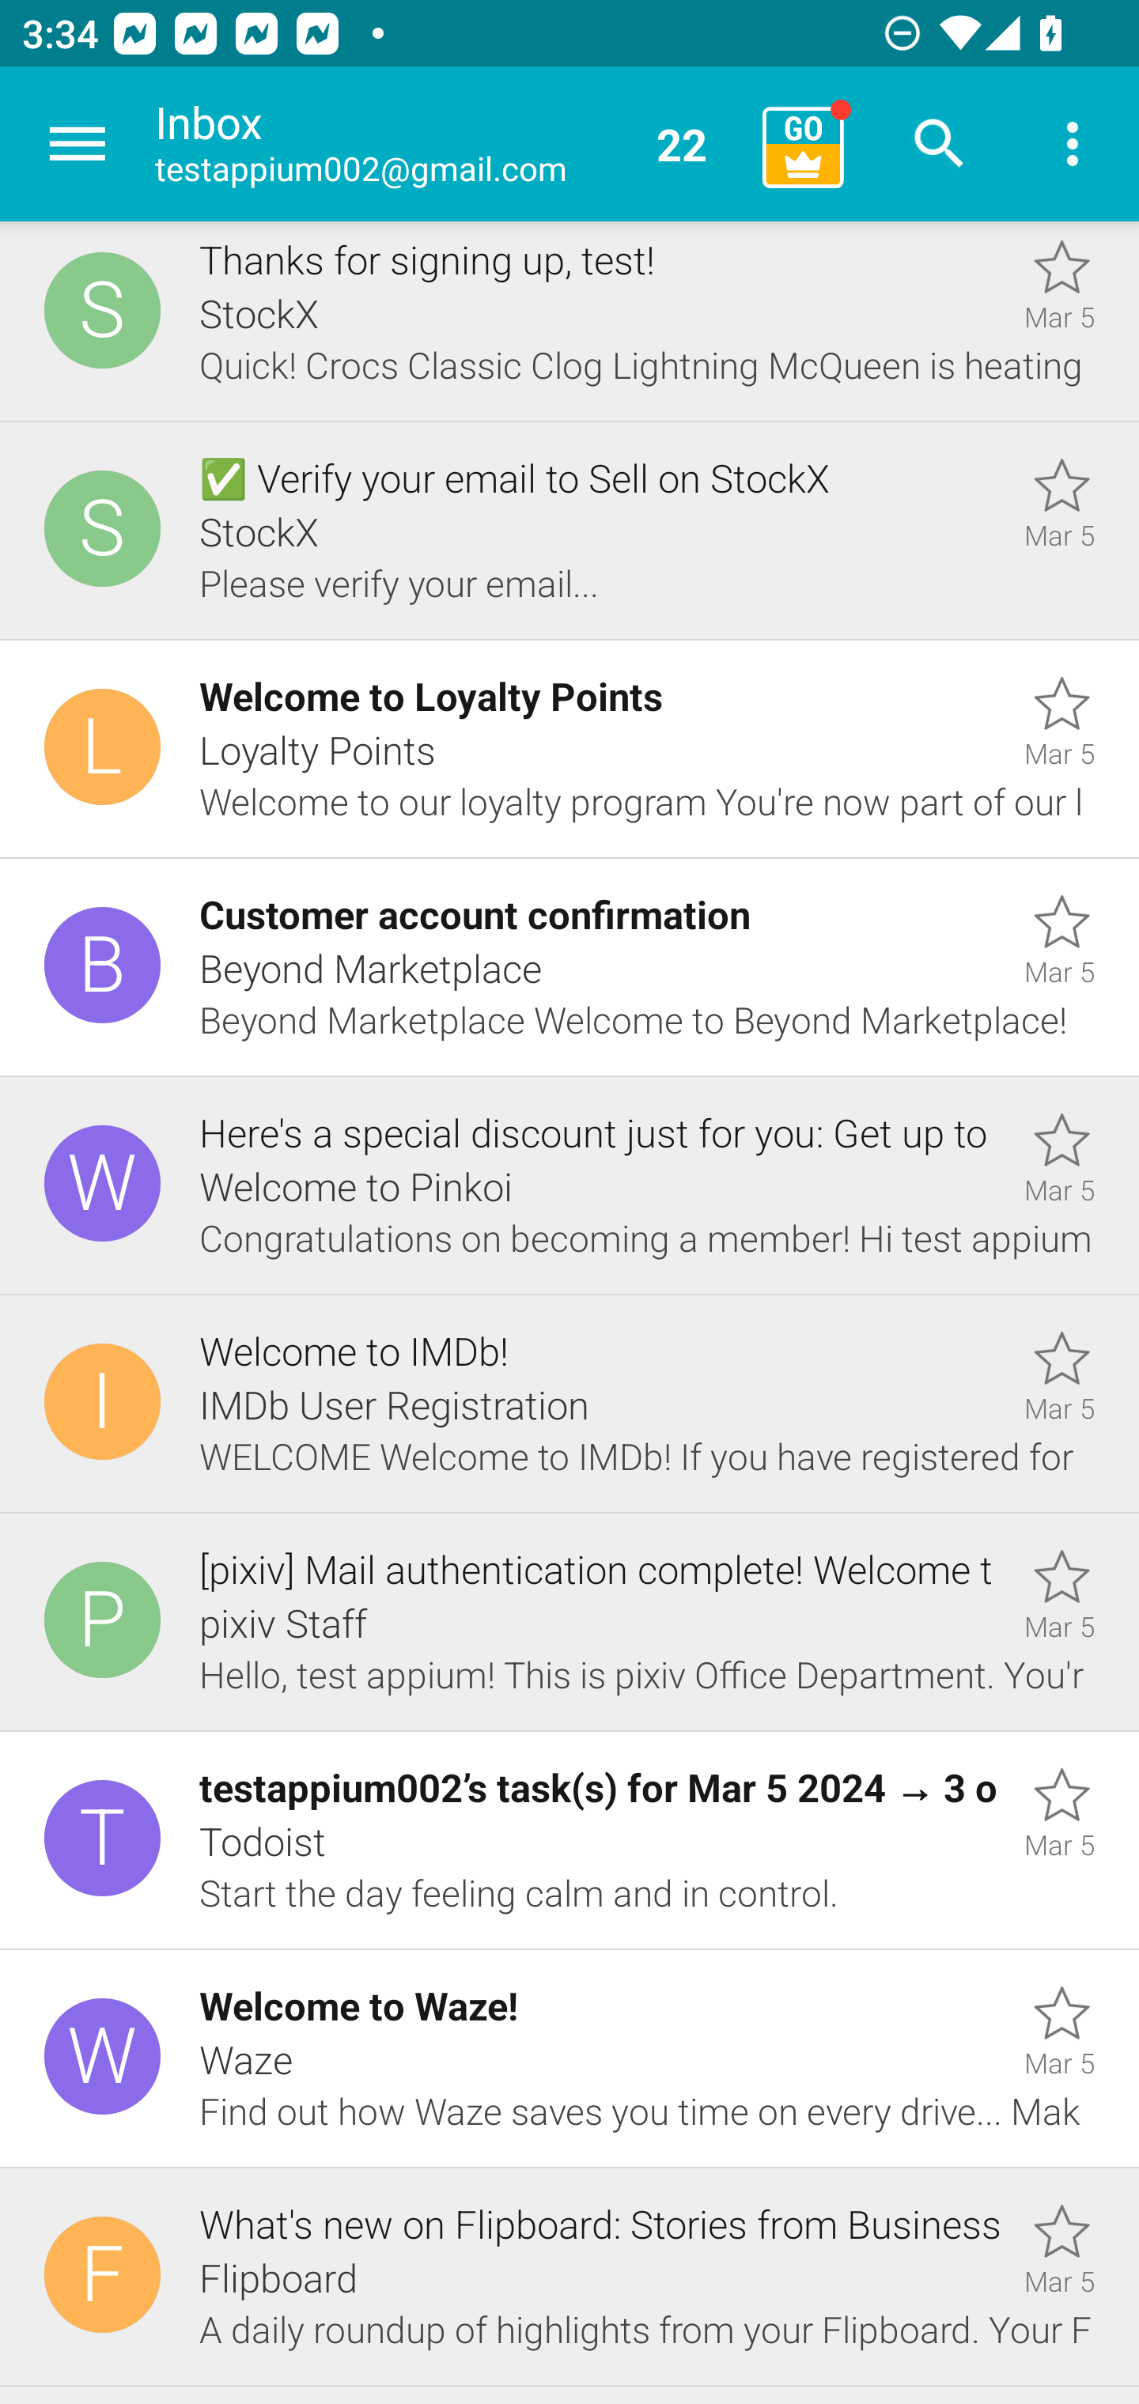  I want to click on Search, so click(940, 144).